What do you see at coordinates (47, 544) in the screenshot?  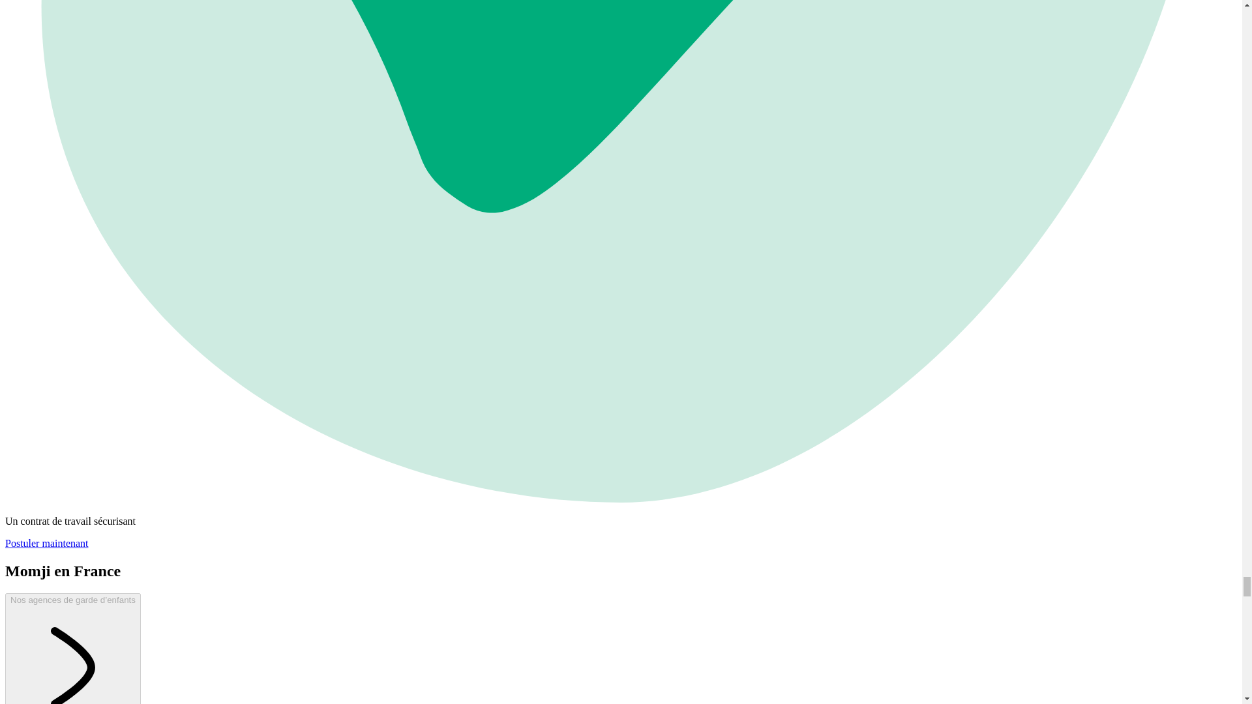 I see `Postuler maintenant` at bounding box center [47, 544].